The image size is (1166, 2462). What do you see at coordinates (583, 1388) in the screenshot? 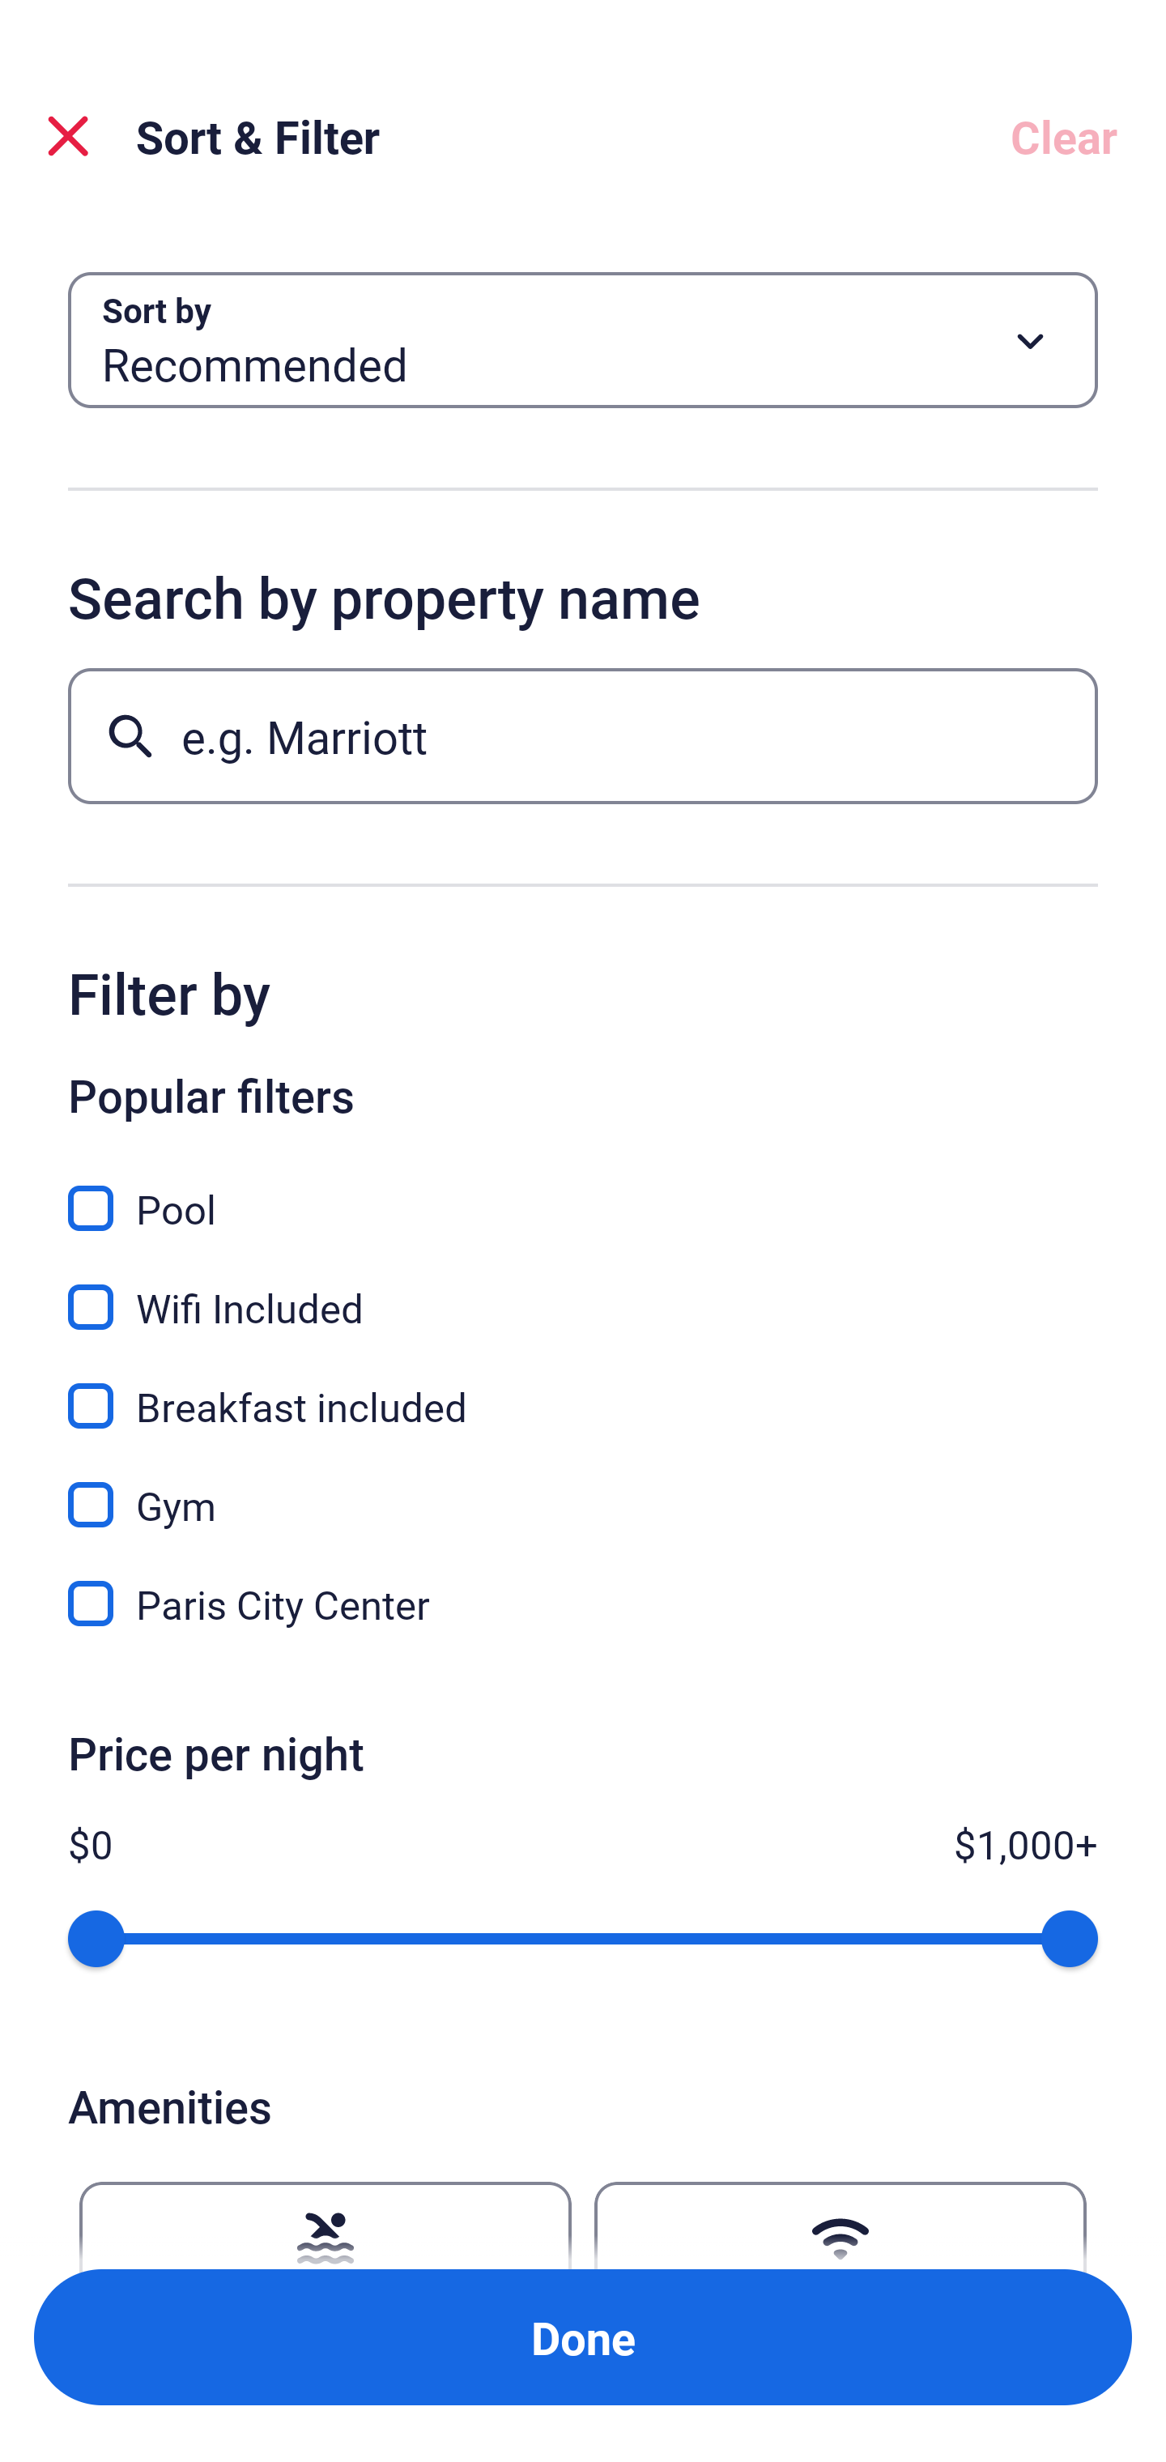
I see `Breakfast included, Breakfast included` at bounding box center [583, 1388].